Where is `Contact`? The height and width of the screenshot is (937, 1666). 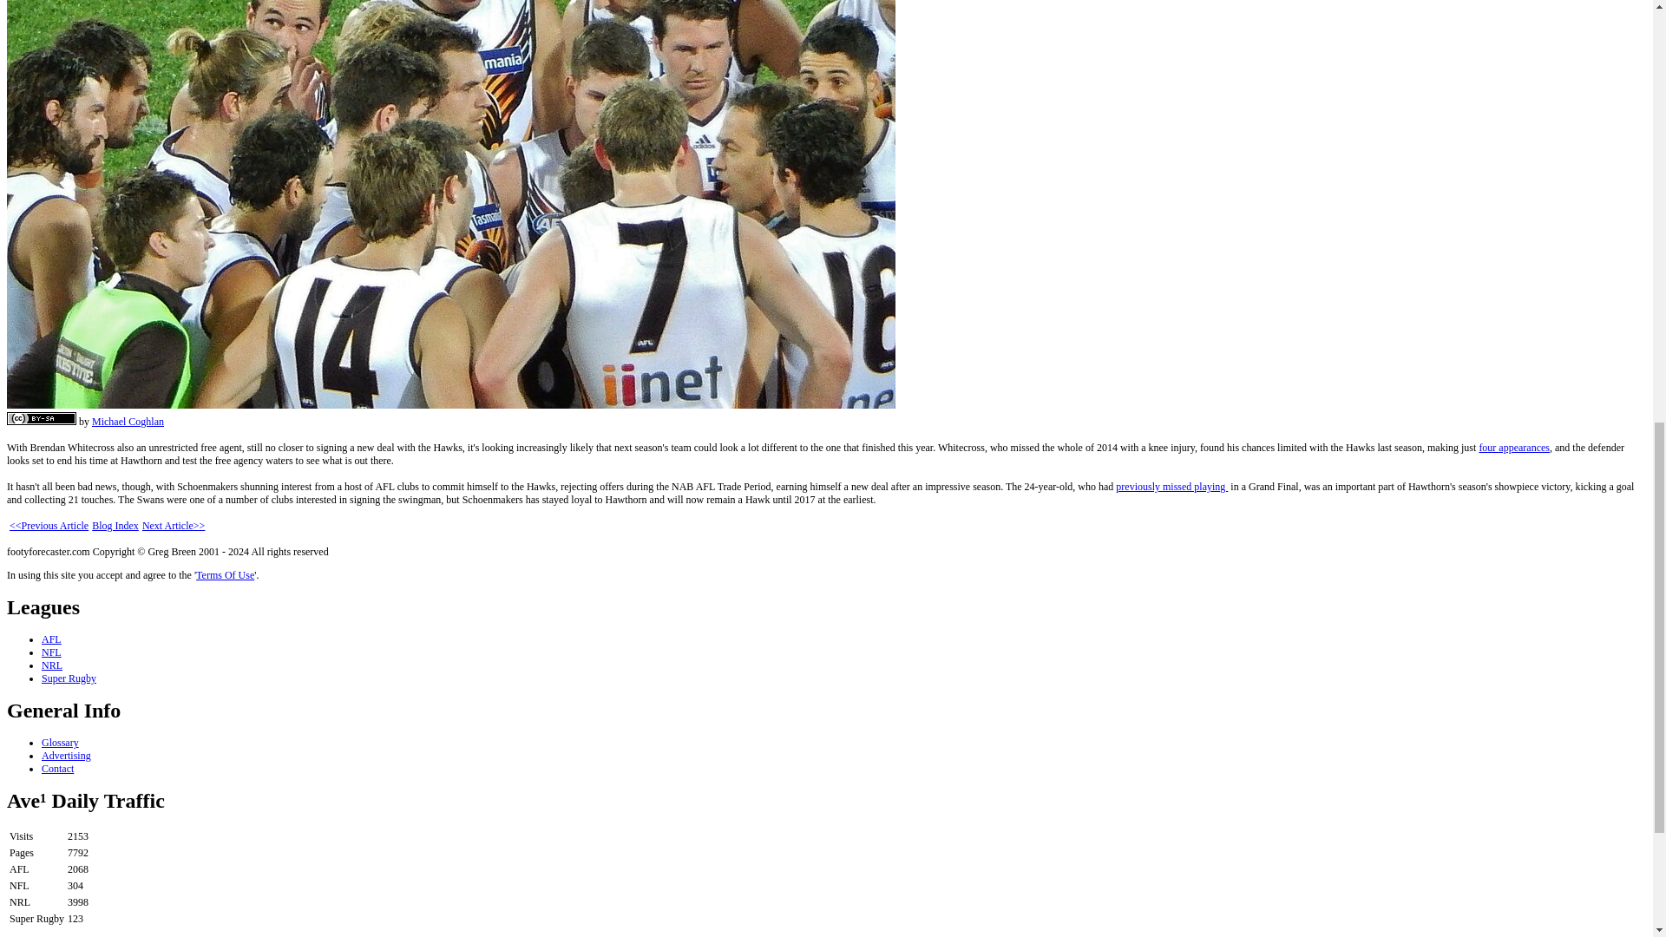 Contact is located at coordinates (57, 769).